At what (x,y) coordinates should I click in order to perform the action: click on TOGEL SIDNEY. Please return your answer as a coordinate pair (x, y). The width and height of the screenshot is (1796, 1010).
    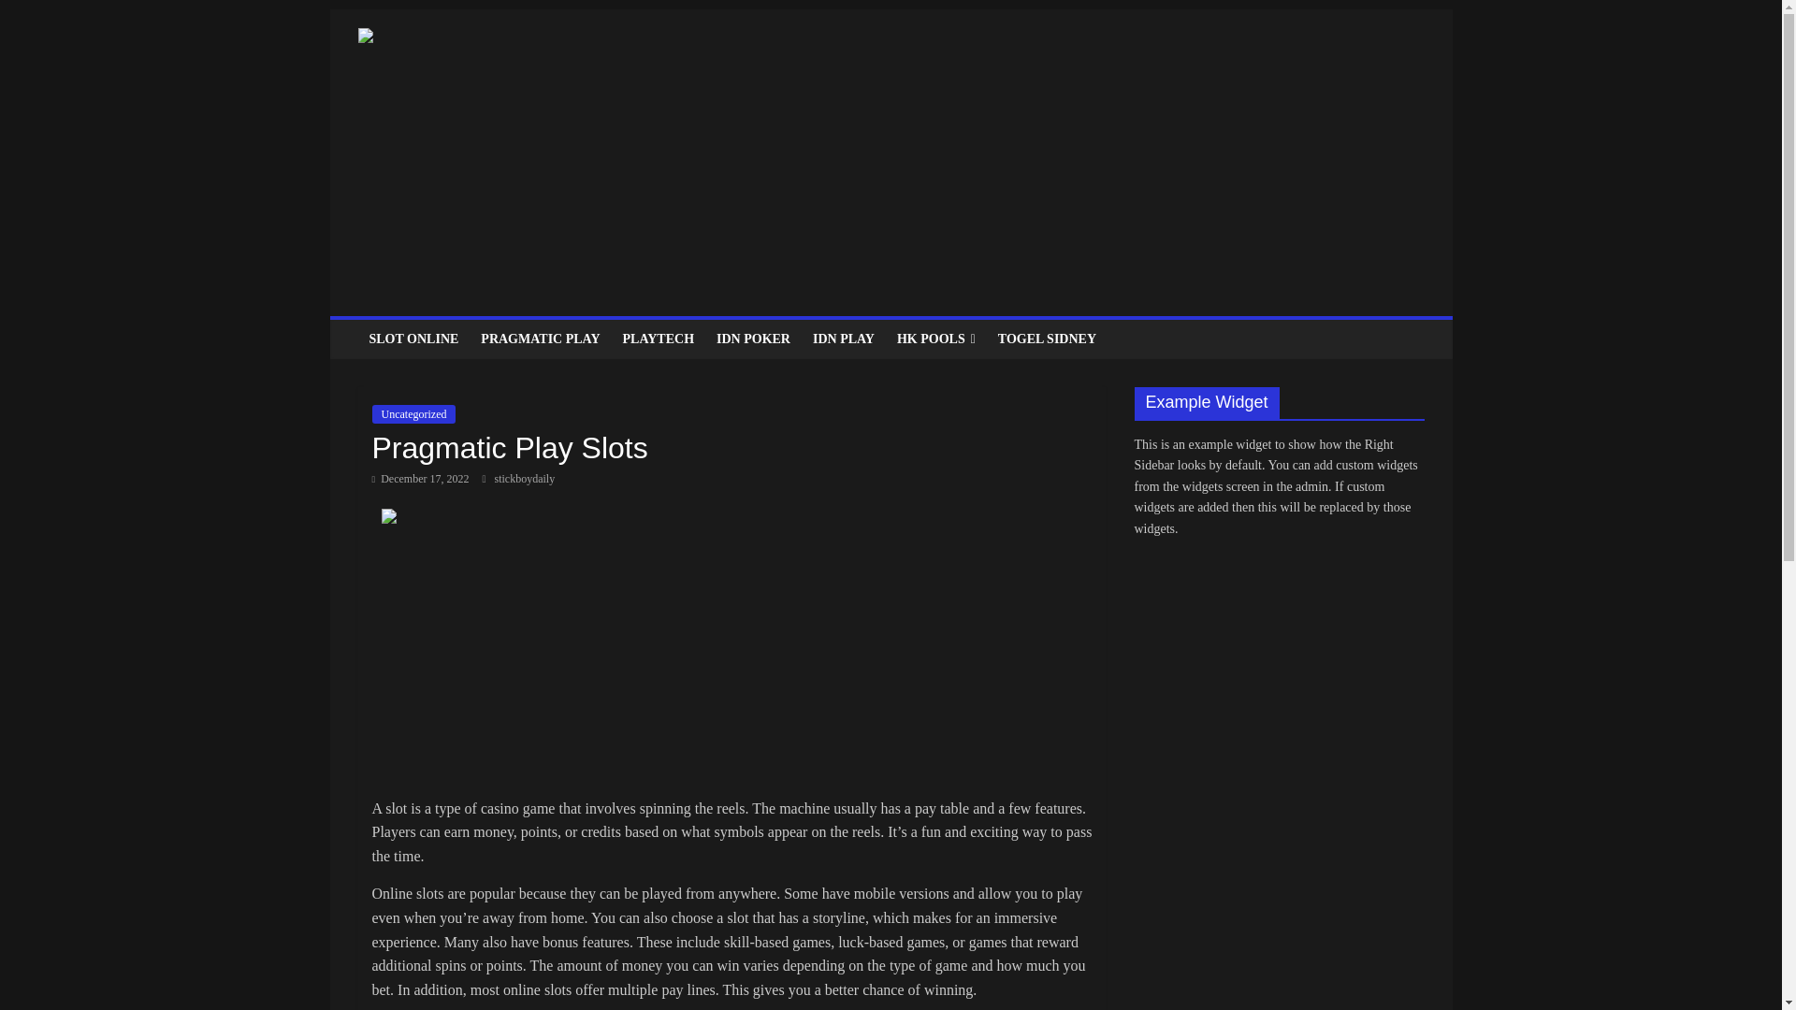
    Looking at the image, I should click on (1047, 339).